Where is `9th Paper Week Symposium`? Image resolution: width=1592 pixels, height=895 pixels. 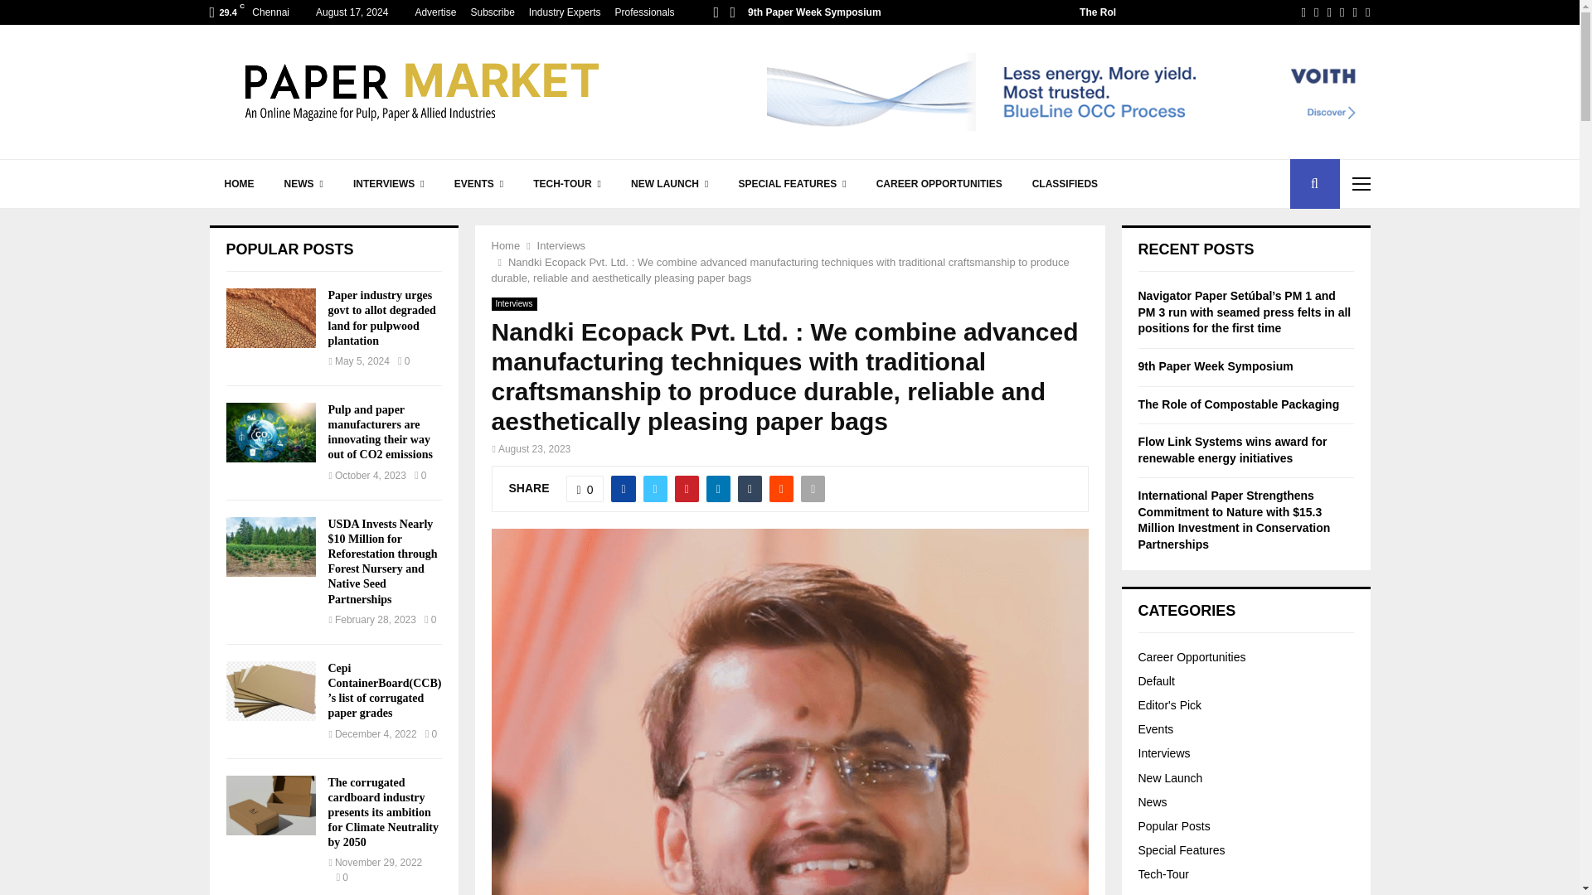 9th Paper Week Symposium is located at coordinates (814, 12).